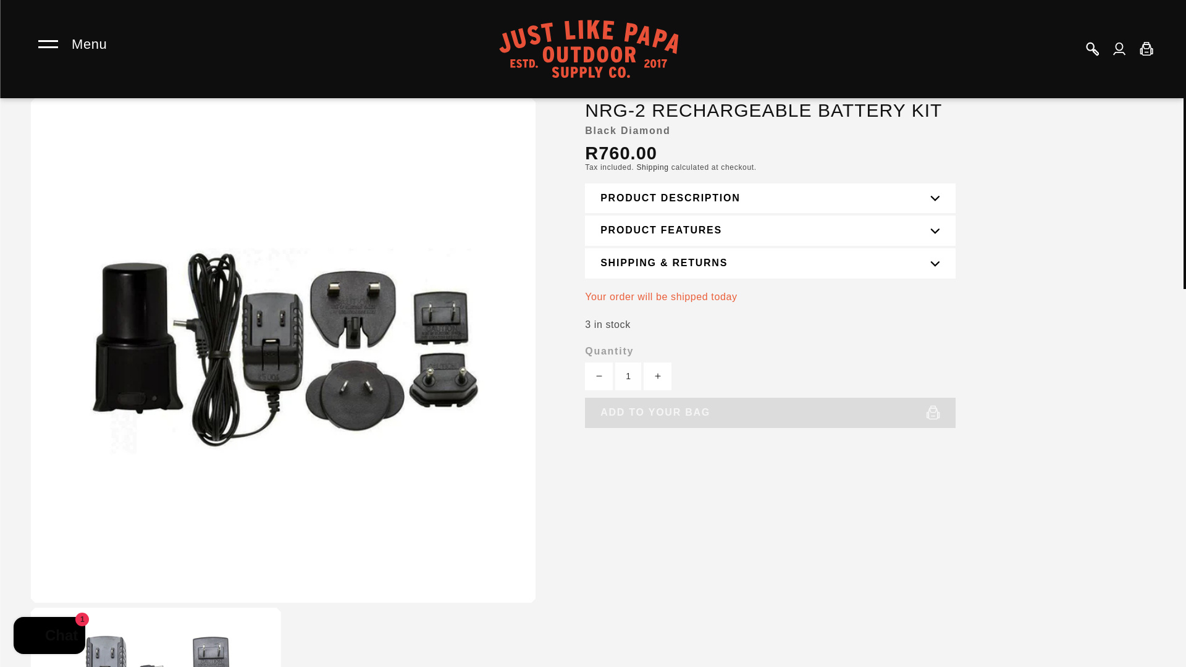  Describe the element at coordinates (37, 14) in the screenshot. I see `Skip to content` at that location.